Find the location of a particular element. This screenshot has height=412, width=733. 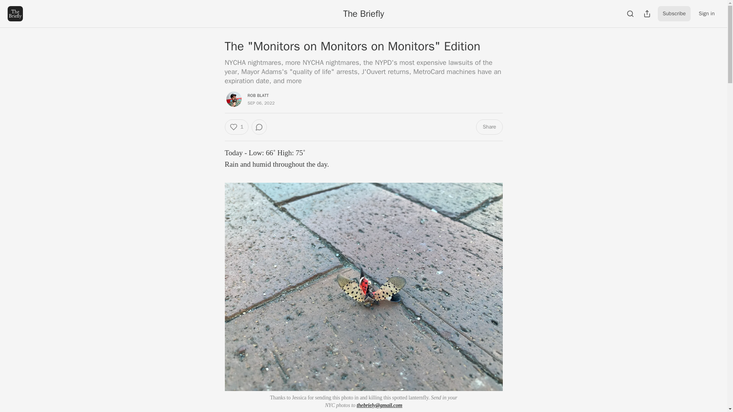

Subscribe is located at coordinates (674, 14).